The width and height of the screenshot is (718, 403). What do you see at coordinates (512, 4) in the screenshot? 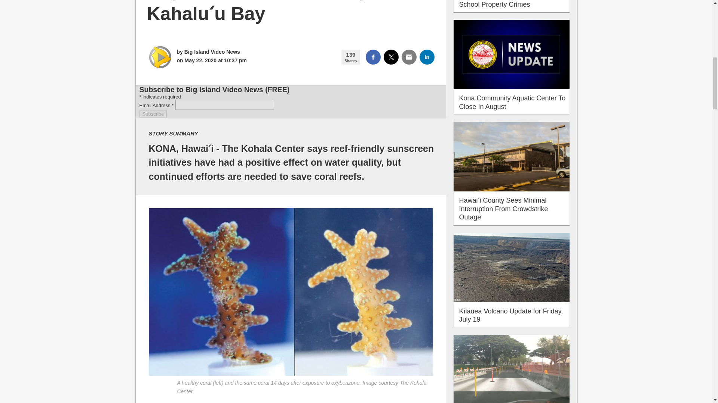
I see `Hilo Juvenile Charged For Waiakea School Property Crimes` at bounding box center [512, 4].